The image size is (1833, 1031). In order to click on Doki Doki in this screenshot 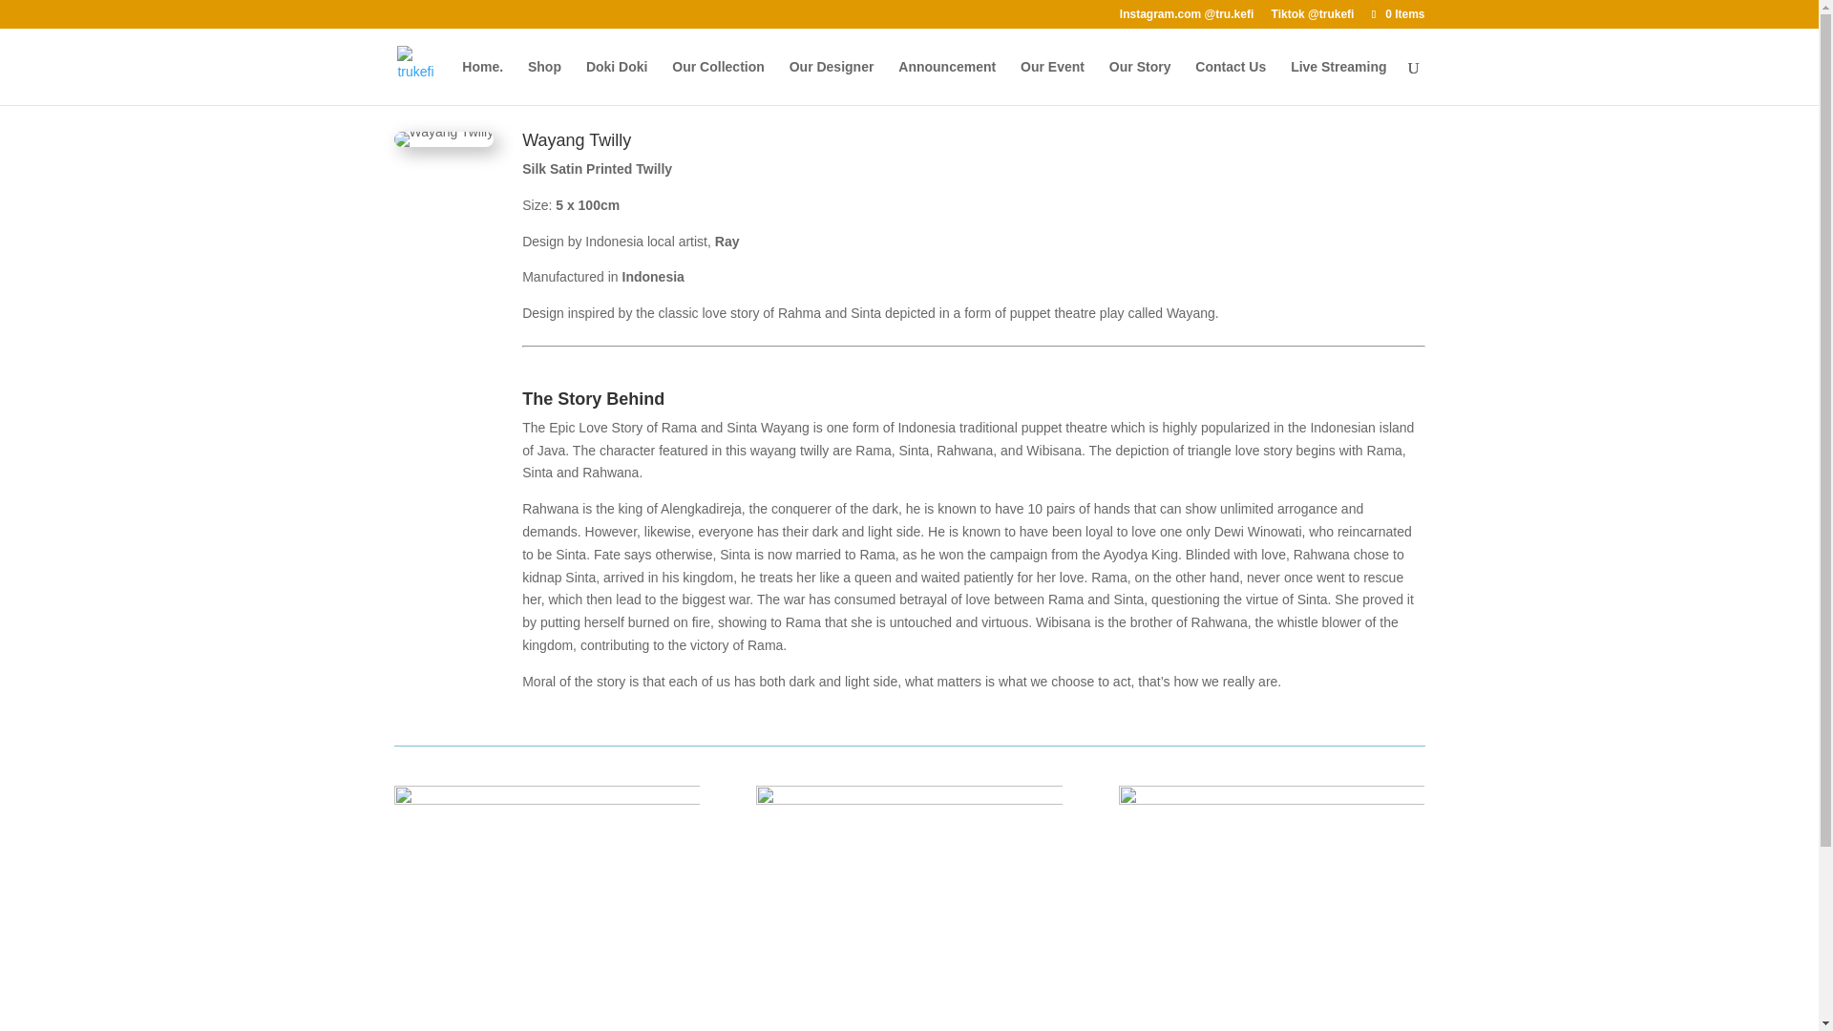, I will do `click(617, 82)`.